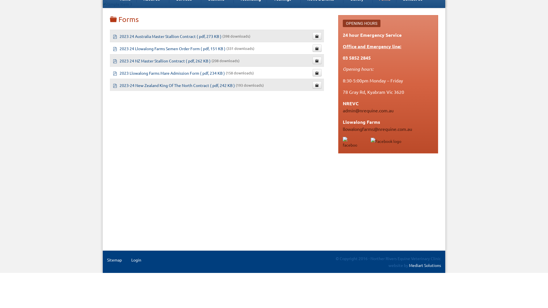 The image size is (548, 308). What do you see at coordinates (377, 129) in the screenshot?
I see `llowalongfarms@nrequine.com.au` at bounding box center [377, 129].